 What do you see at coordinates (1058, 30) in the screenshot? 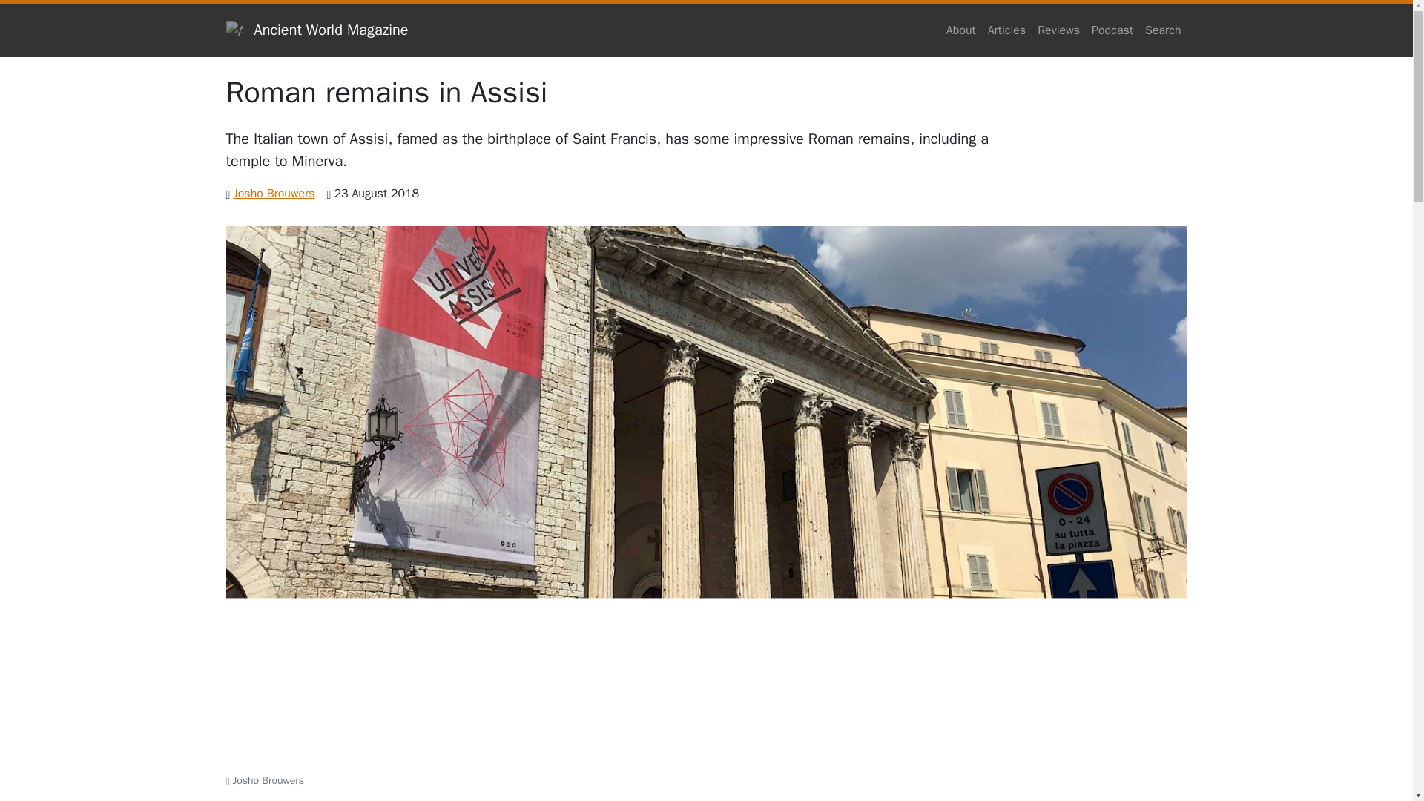
I see `Reviews` at bounding box center [1058, 30].